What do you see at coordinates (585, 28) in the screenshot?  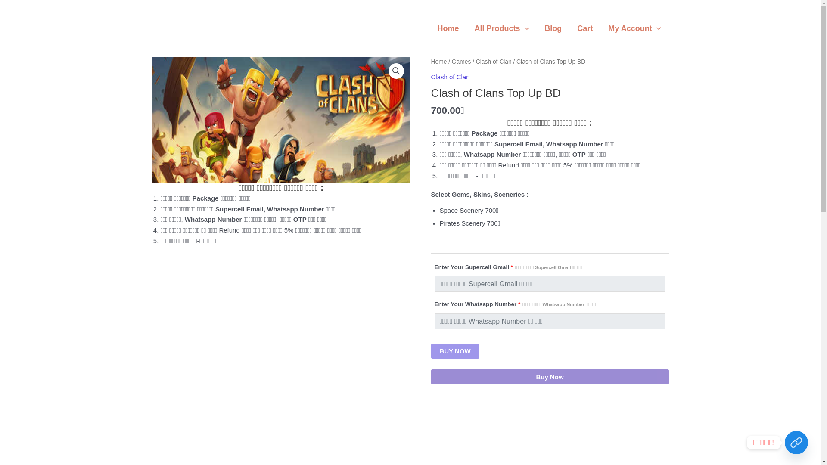 I see `Cart` at bounding box center [585, 28].